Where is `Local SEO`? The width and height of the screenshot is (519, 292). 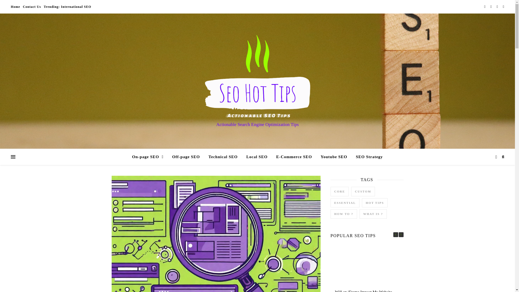
Local SEO is located at coordinates (257, 157).